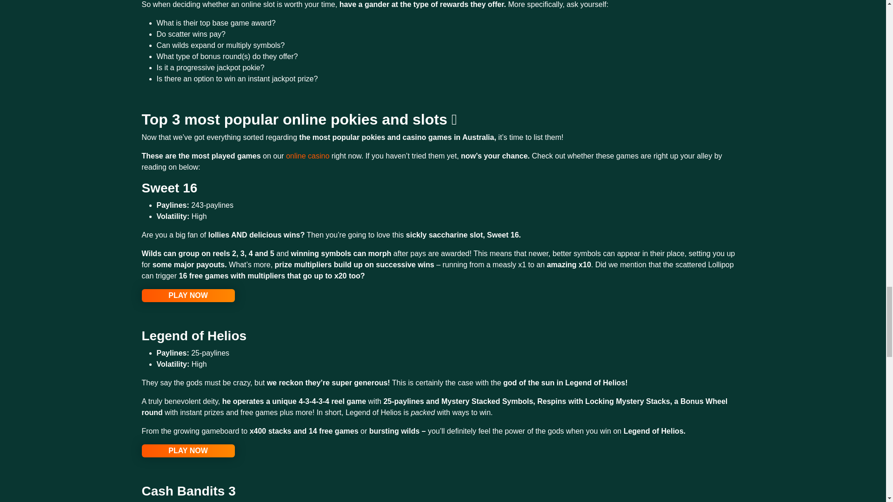 The image size is (893, 502). Describe the element at coordinates (187, 450) in the screenshot. I see `playcroco online casino pokies and slots` at that location.